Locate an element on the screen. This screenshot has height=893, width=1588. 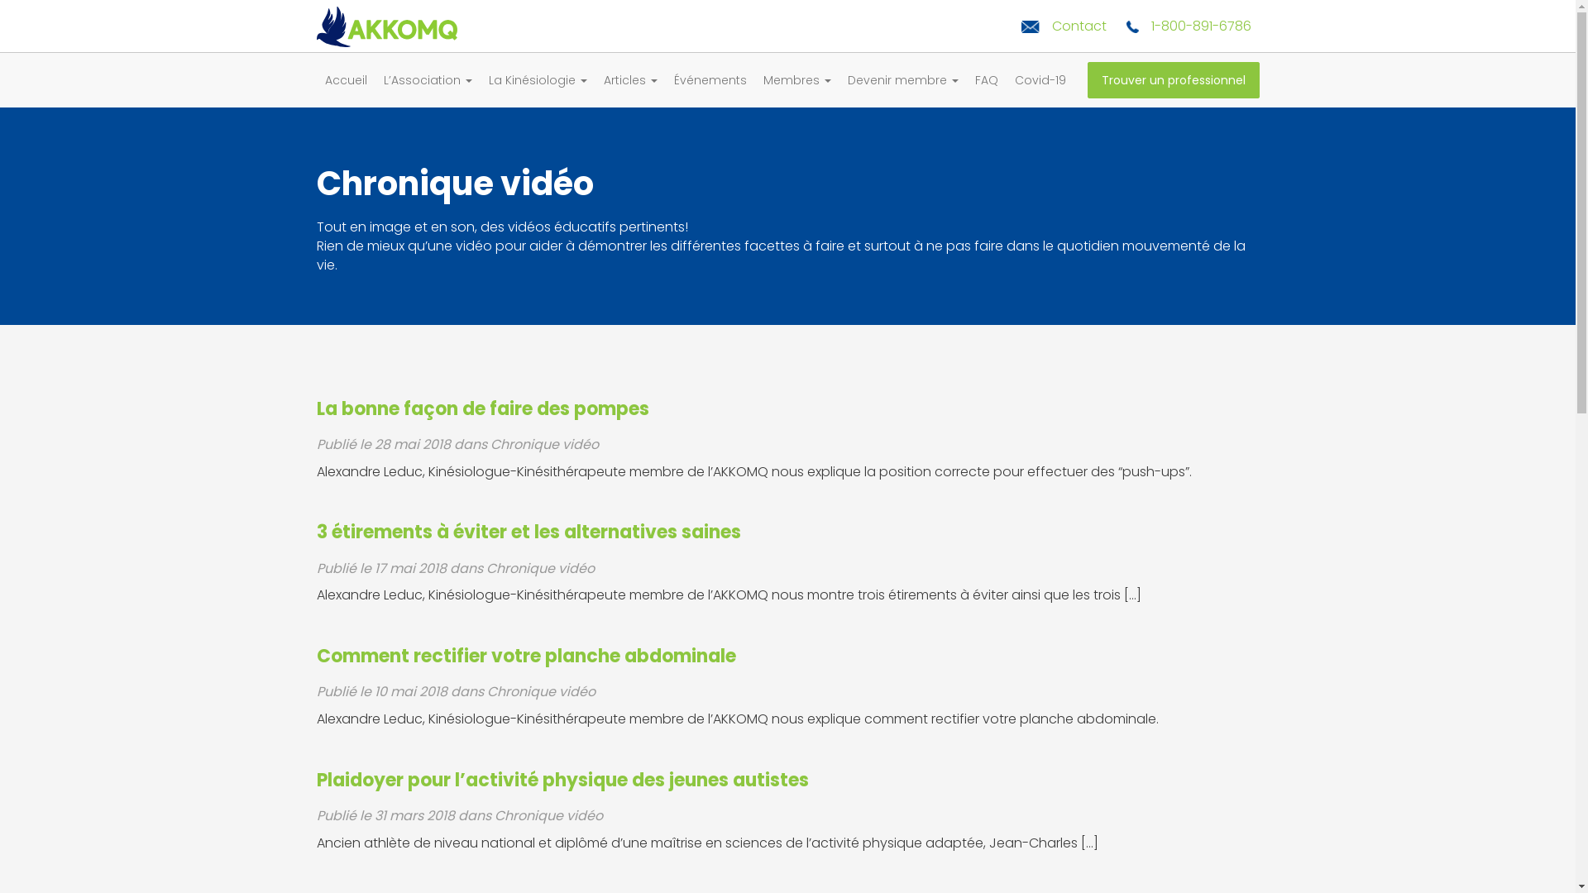
FAQ is located at coordinates (986, 80).